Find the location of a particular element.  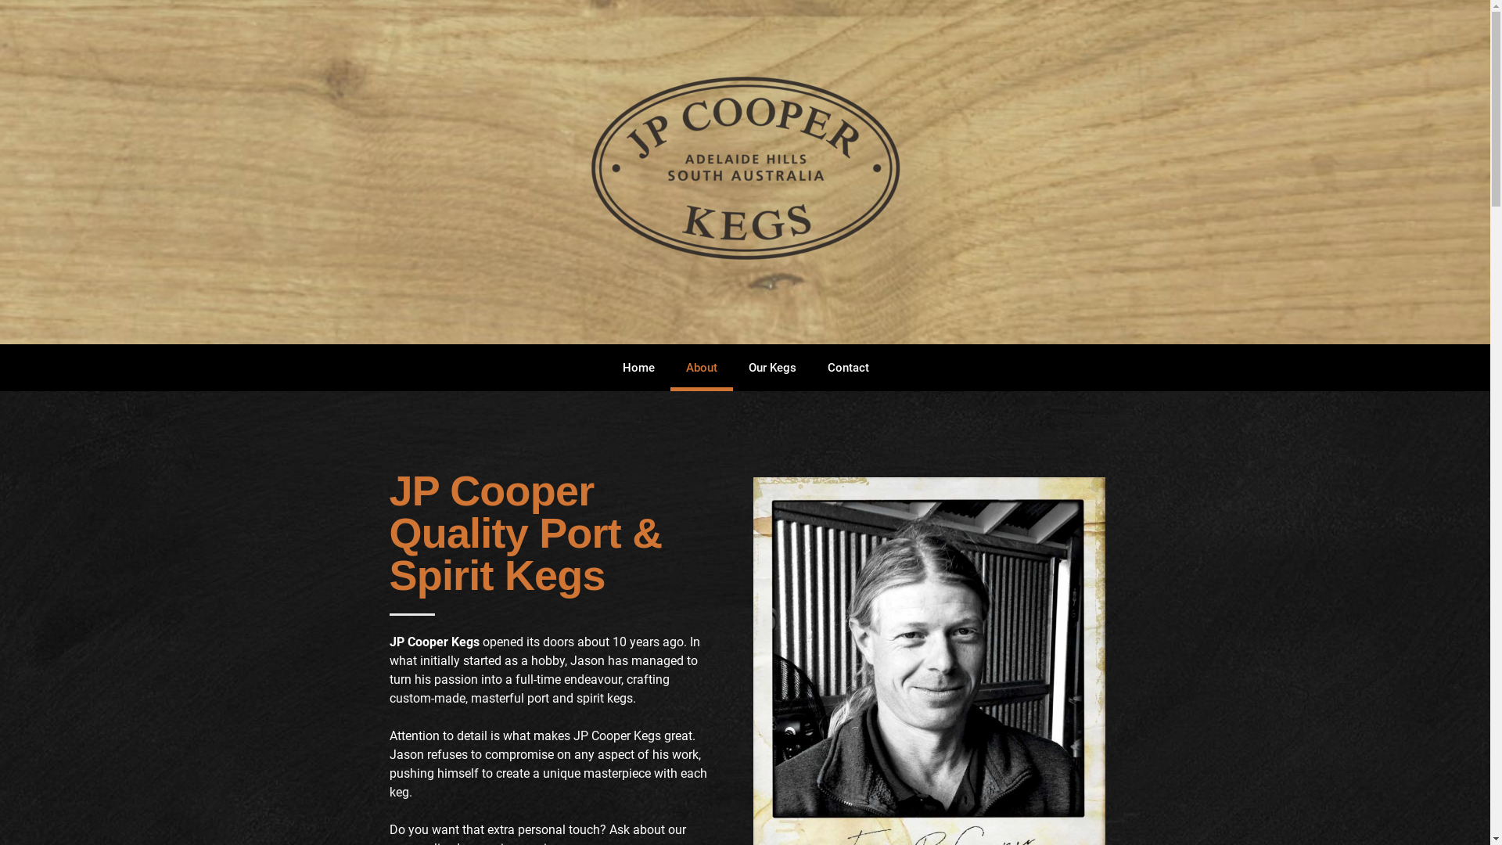

Our Kegs is located at coordinates (773, 368).